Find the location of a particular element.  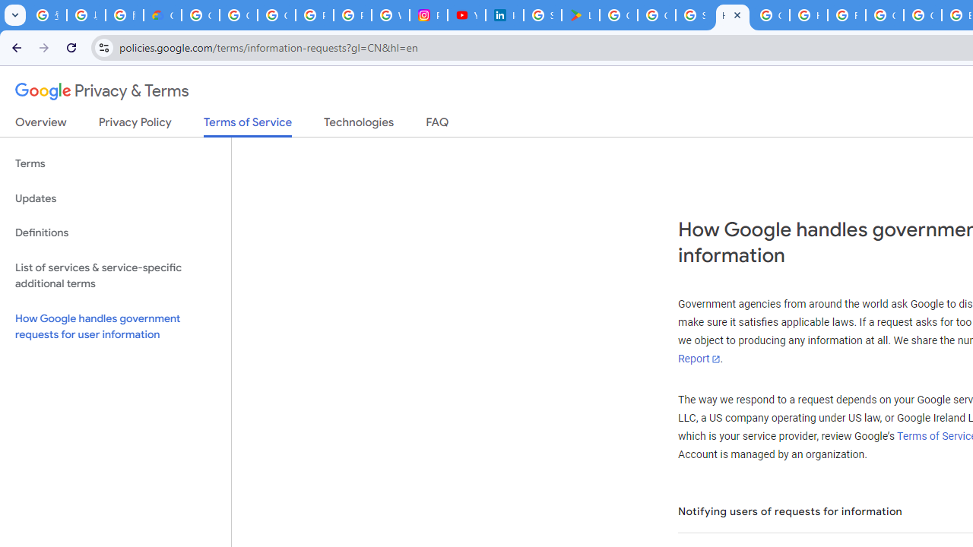

Last Shelter: Survival - Apps on Google Play is located at coordinates (580, 15).